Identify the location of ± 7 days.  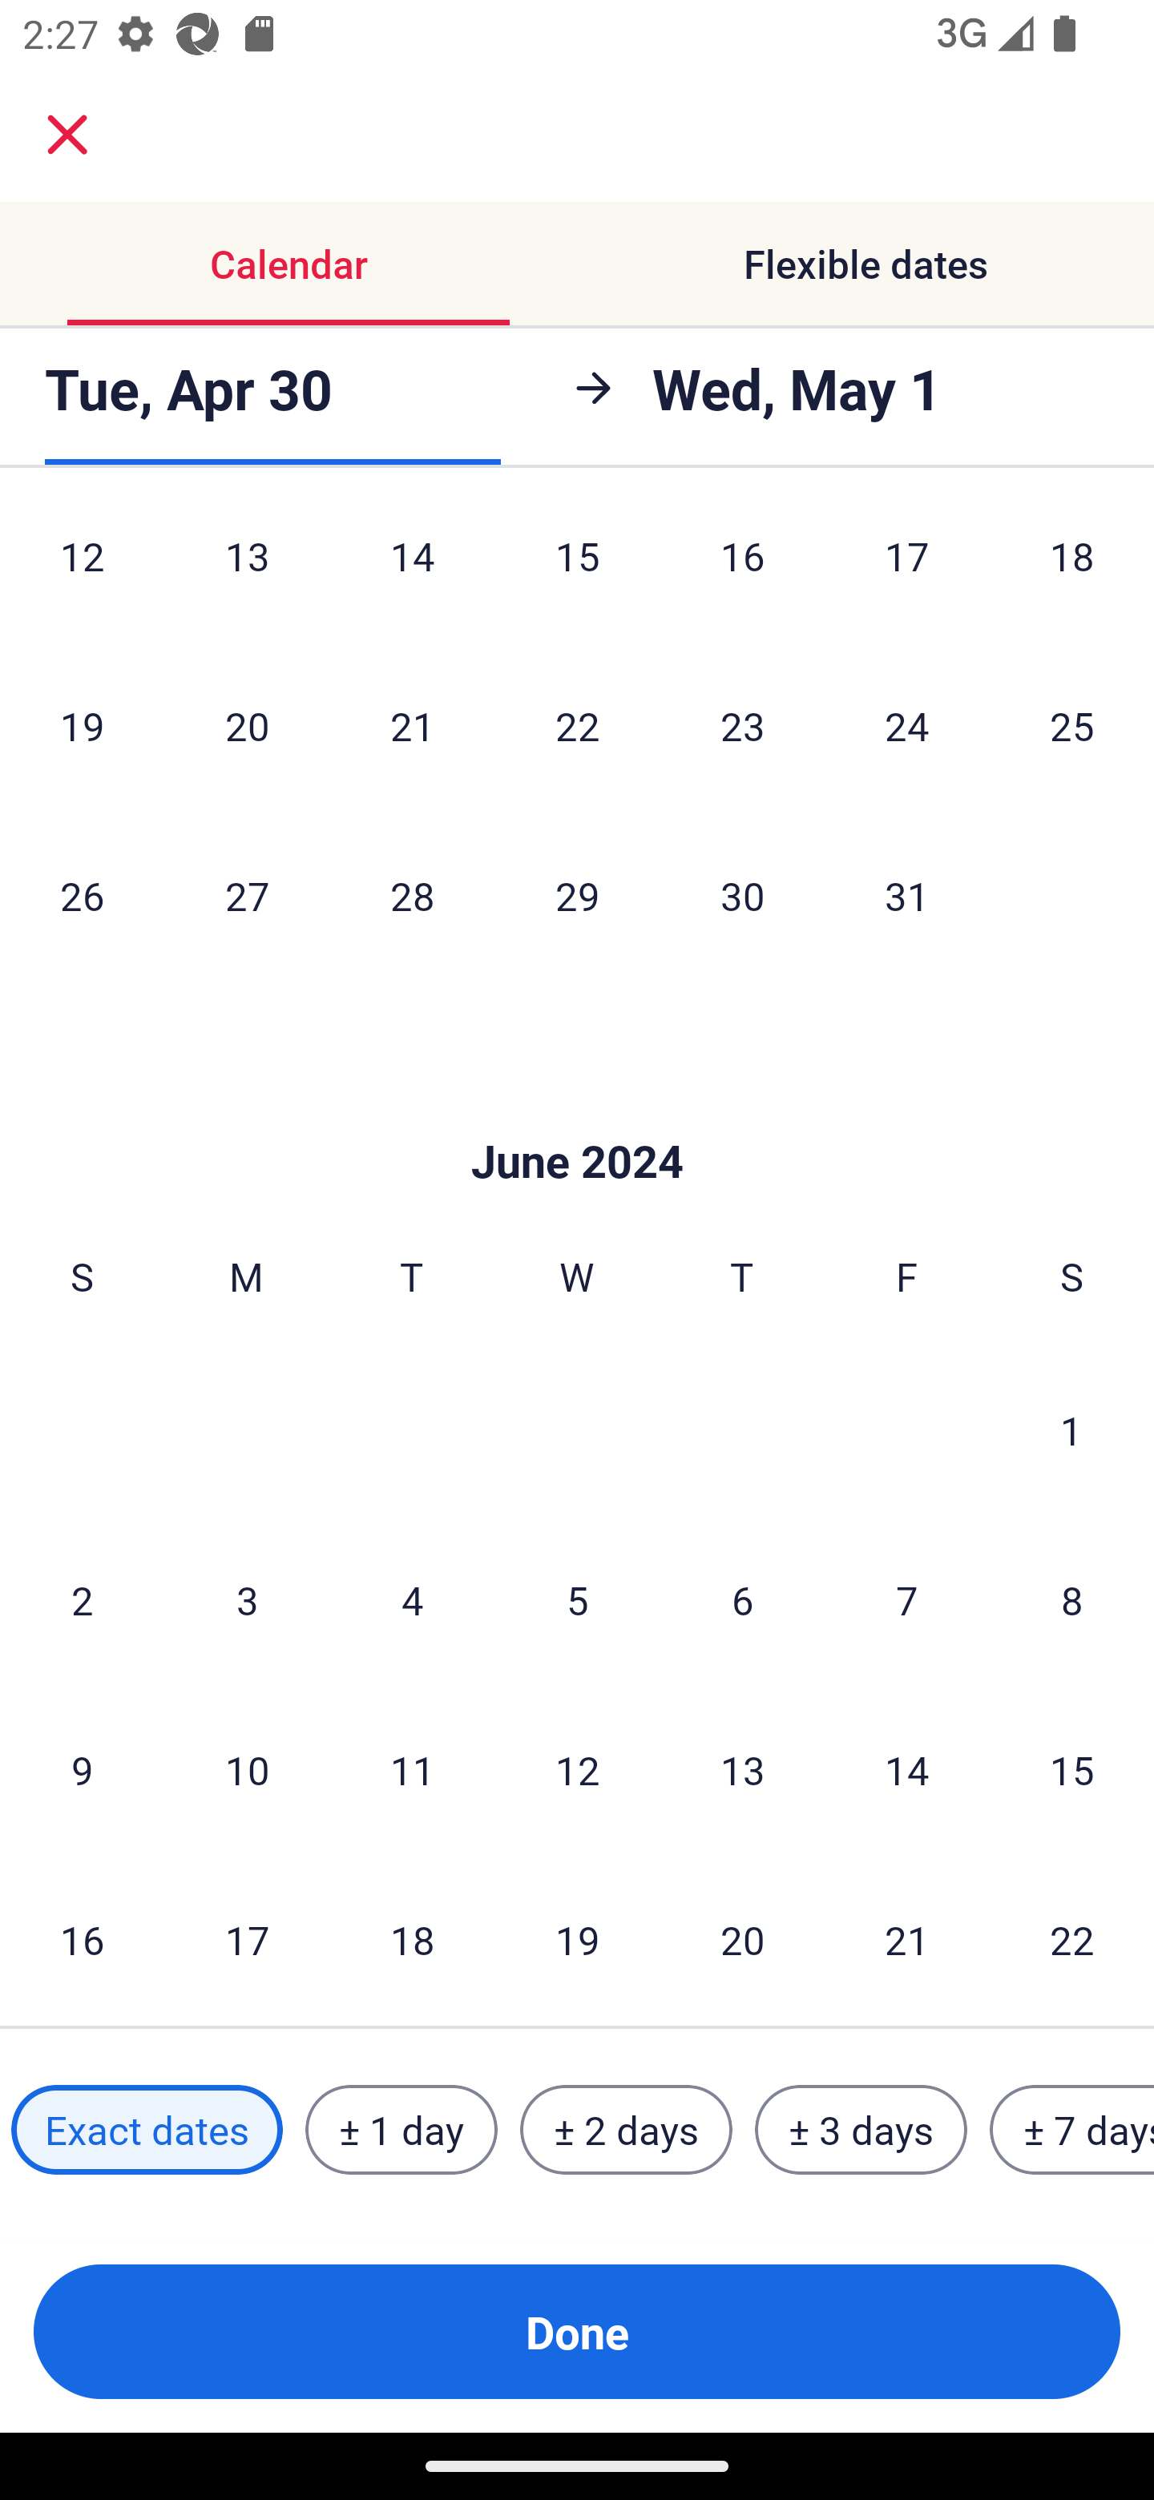
(1072, 2130).